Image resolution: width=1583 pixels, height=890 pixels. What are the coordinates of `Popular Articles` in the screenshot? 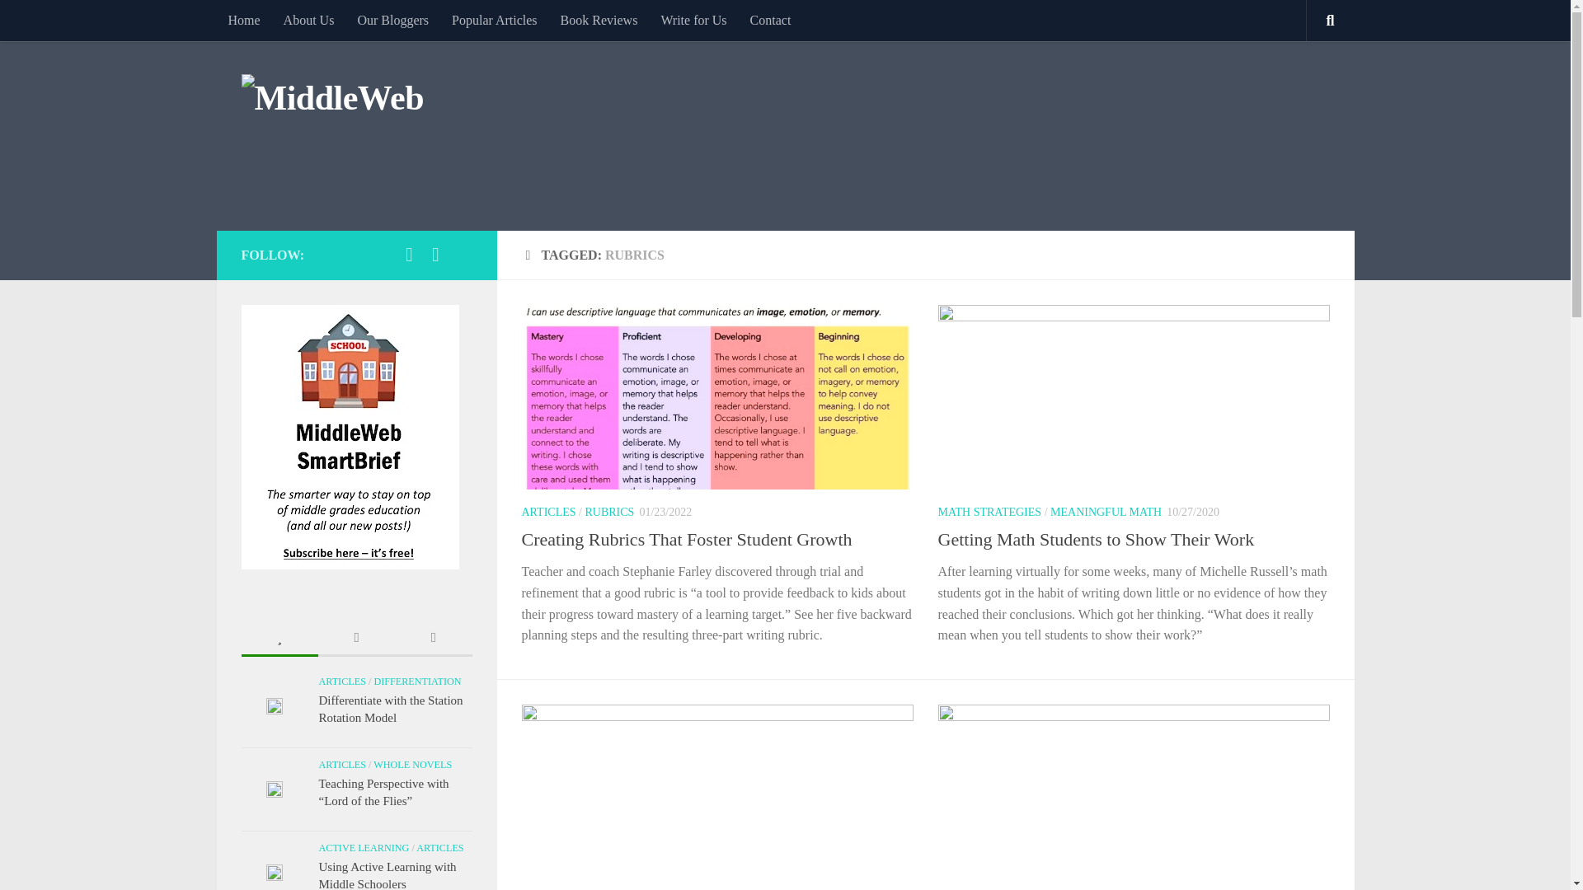 It's located at (495, 20).